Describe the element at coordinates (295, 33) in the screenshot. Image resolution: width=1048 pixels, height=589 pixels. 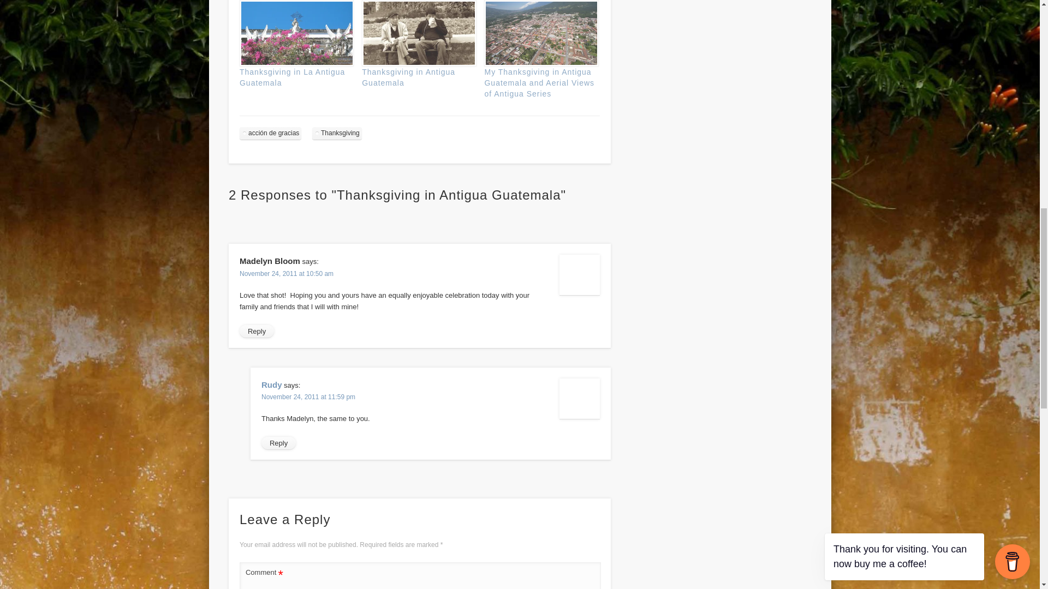
I see `Thanksgiving in La Antigua Guatemala` at that location.